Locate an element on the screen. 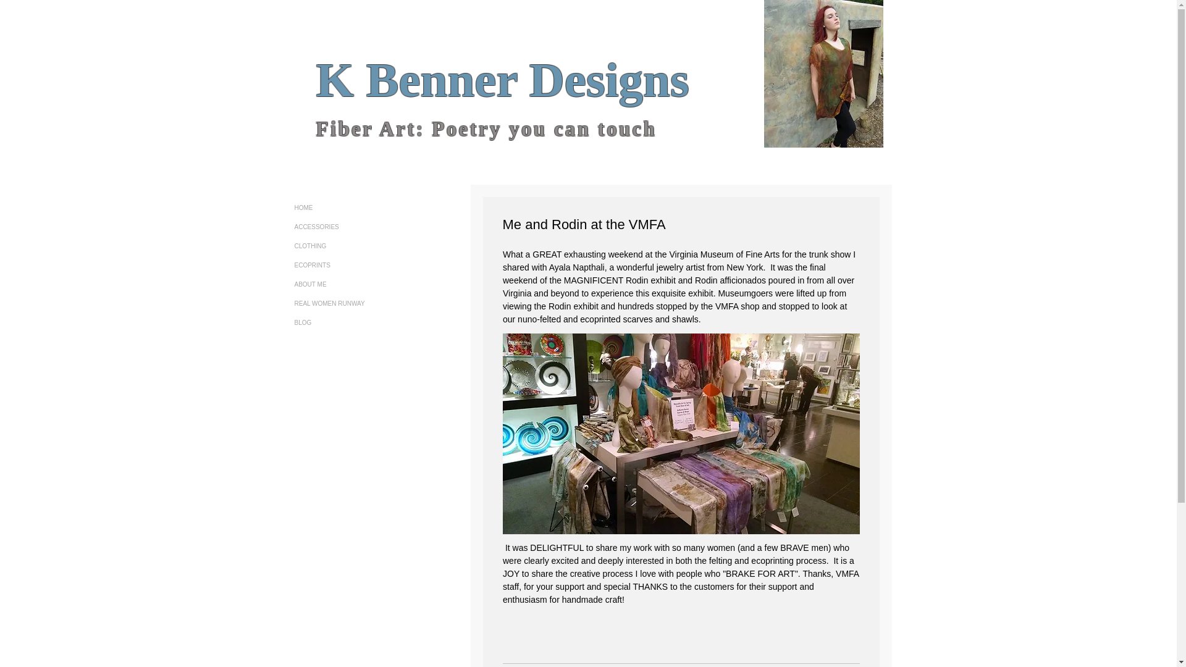  ACCESSORIES is located at coordinates (347, 227).